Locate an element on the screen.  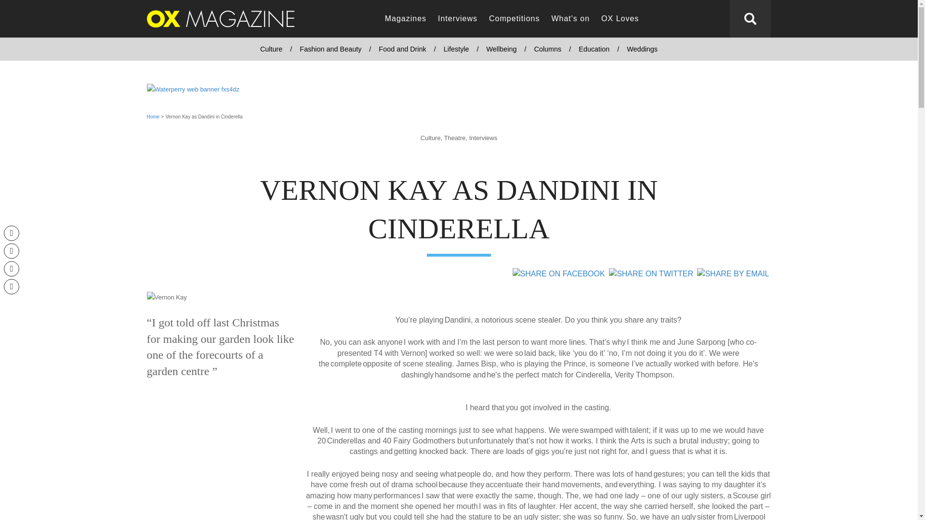
Wellbeing is located at coordinates (502, 49).